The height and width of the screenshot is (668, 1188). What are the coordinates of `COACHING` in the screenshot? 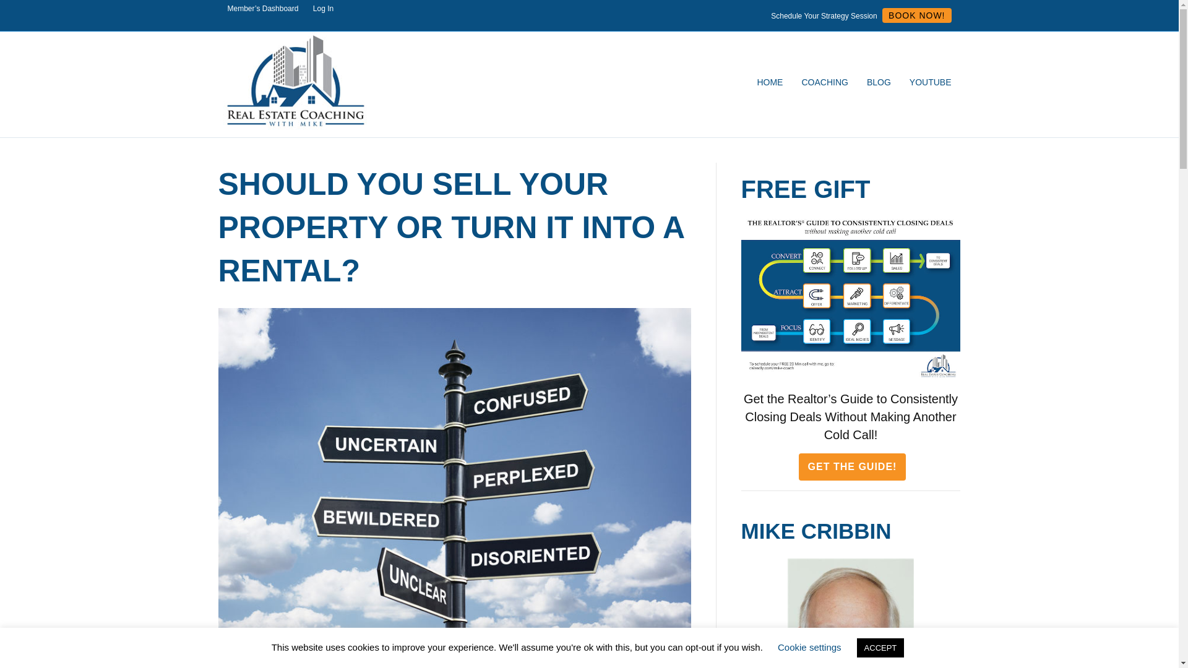 It's located at (824, 83).